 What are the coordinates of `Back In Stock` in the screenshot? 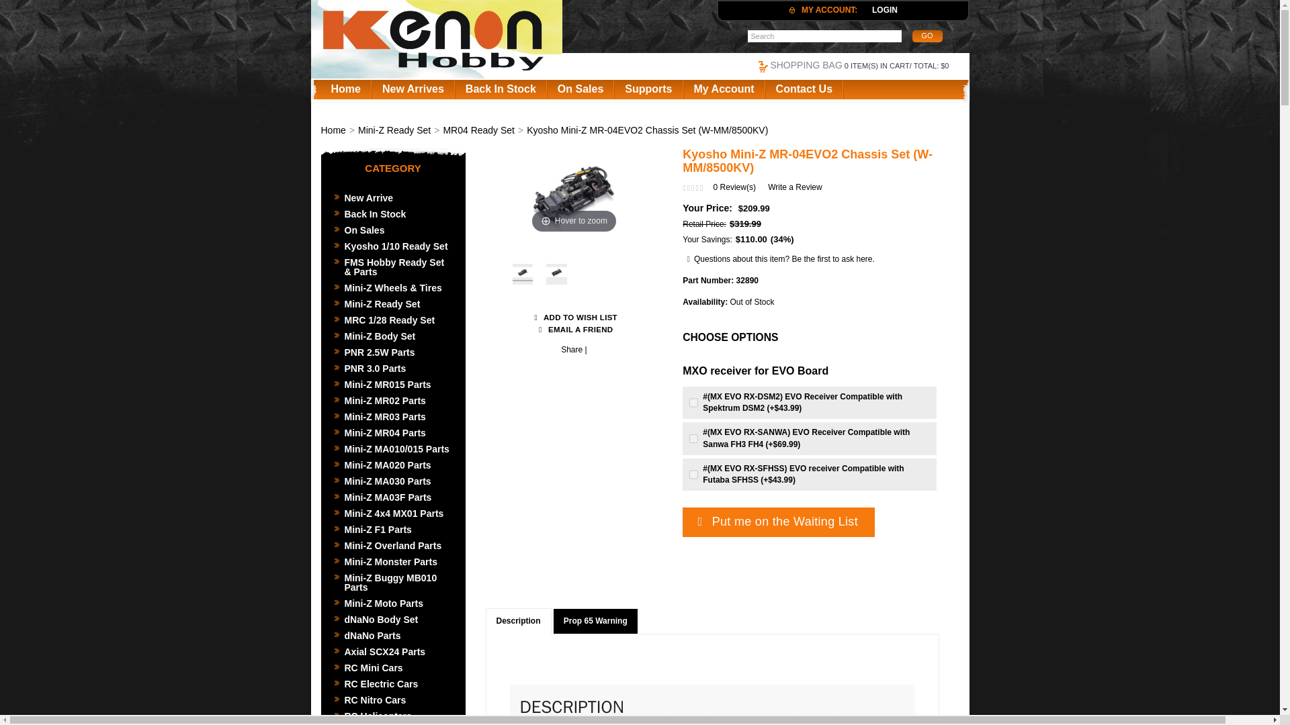 It's located at (394, 213).